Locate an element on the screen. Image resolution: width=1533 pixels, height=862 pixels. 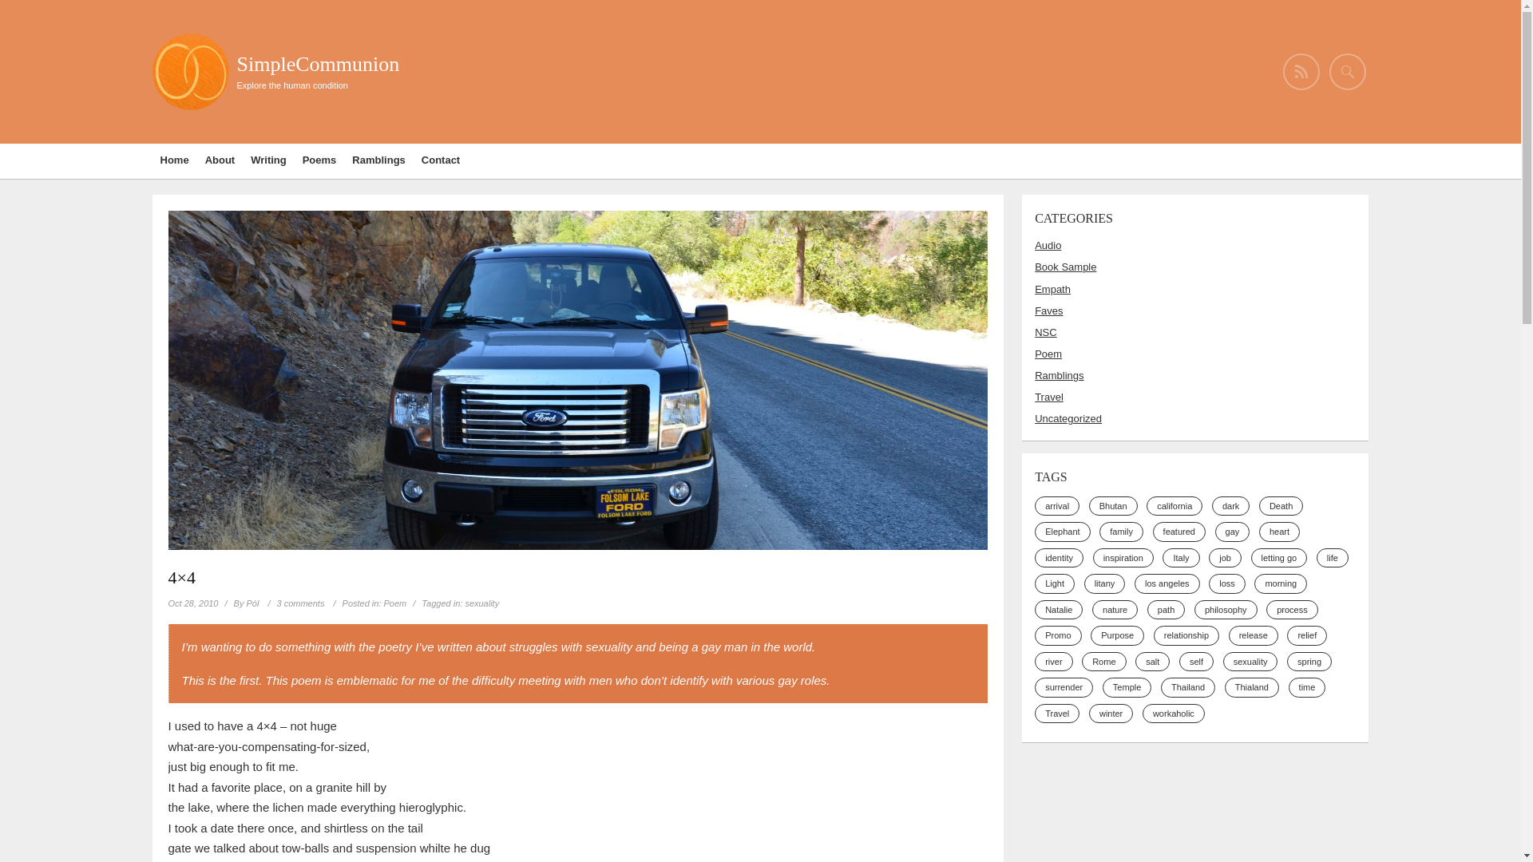
Writing is located at coordinates (268, 161).